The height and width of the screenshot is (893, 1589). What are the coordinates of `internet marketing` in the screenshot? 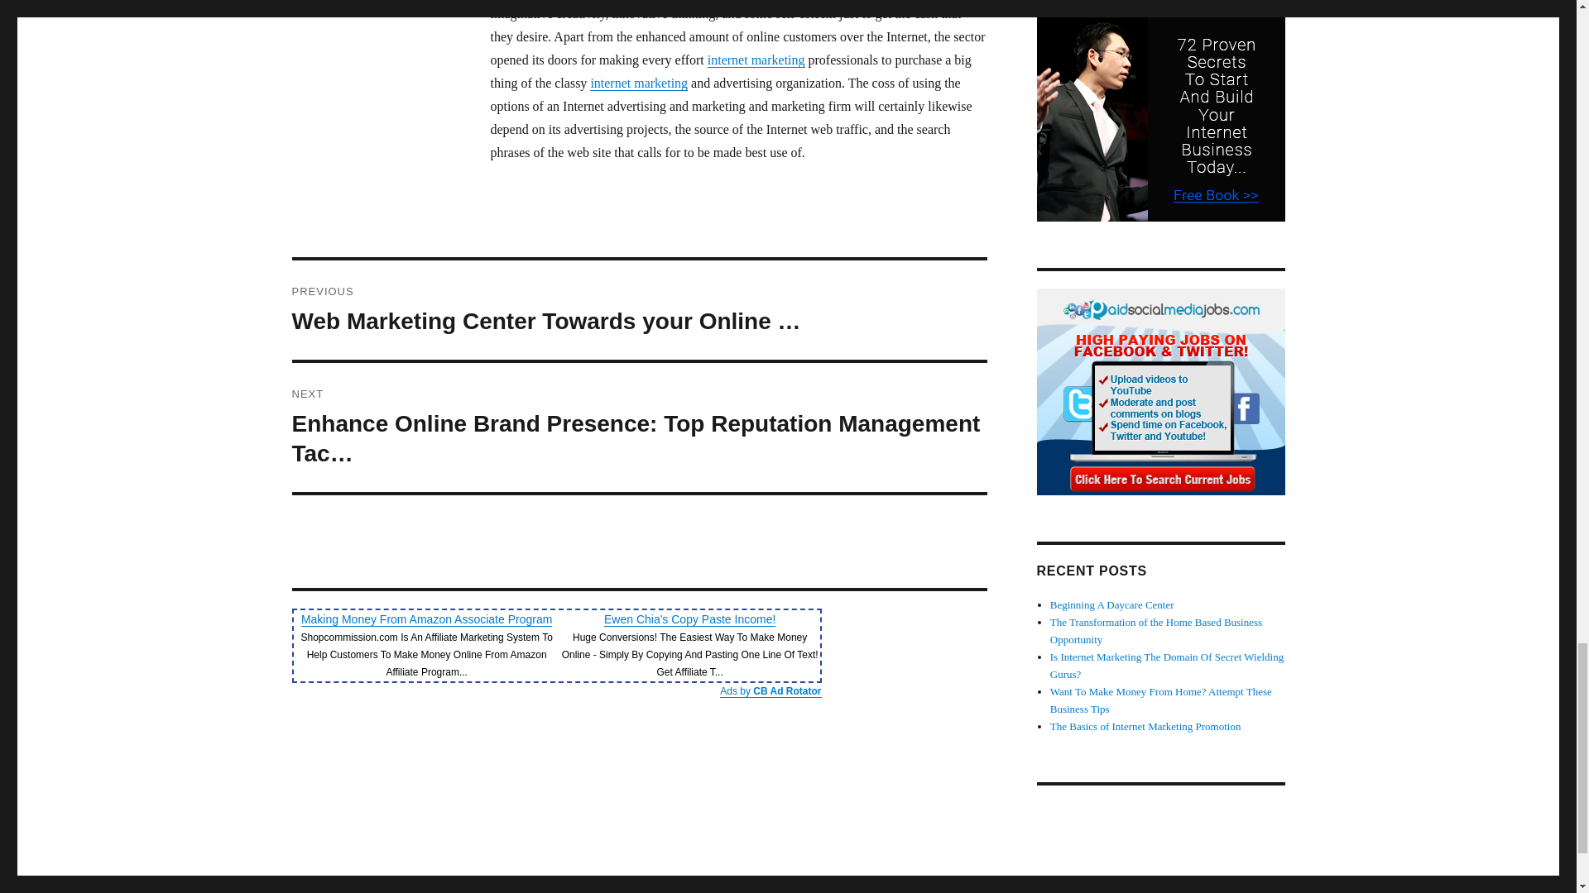 It's located at (639, 83).